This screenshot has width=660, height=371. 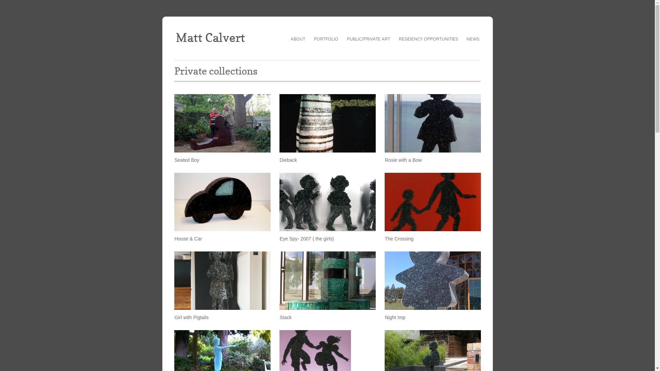 What do you see at coordinates (433, 123) in the screenshot?
I see `Rosie with a Bow` at bounding box center [433, 123].